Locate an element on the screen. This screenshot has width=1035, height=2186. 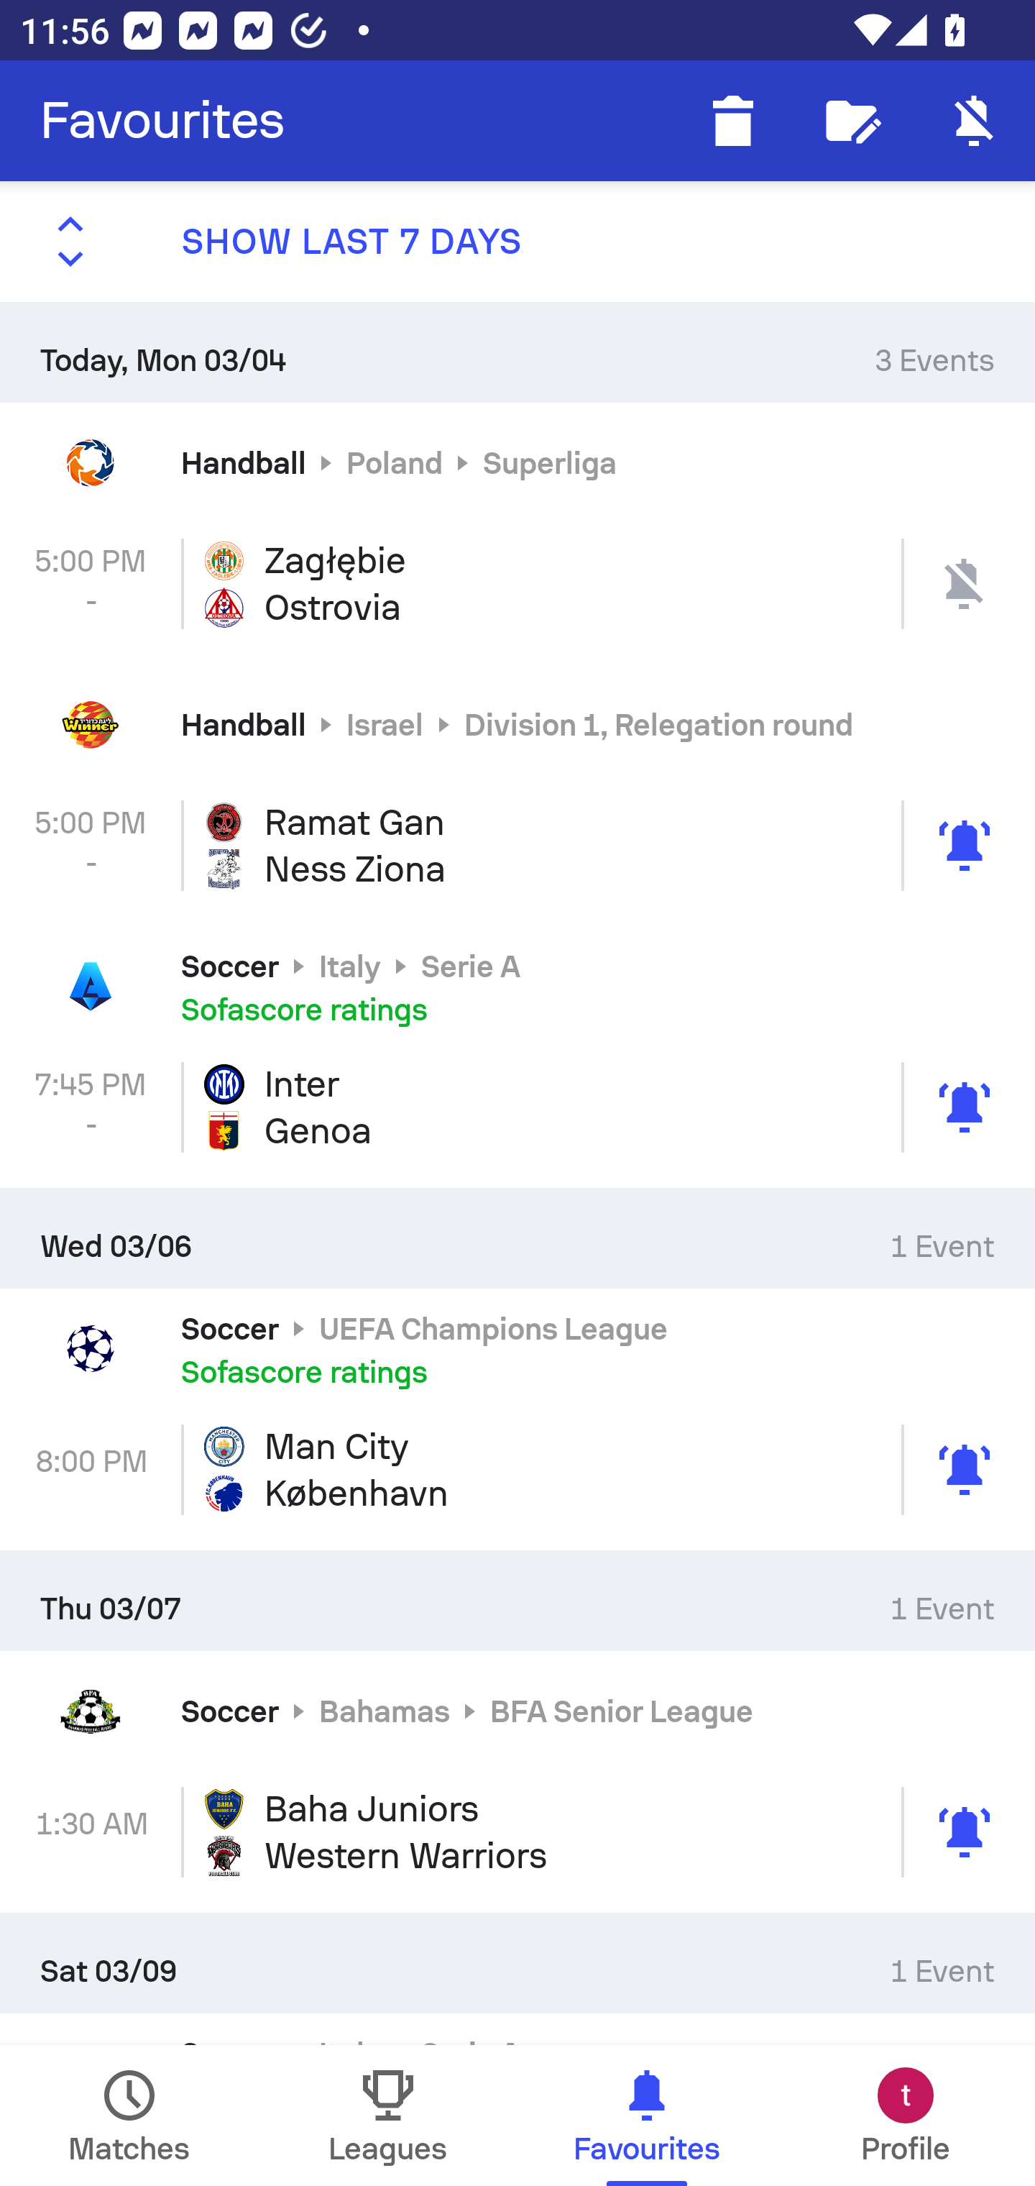
5:00 PM - Ramat Gan Ness Ziona is located at coordinates (517, 844).